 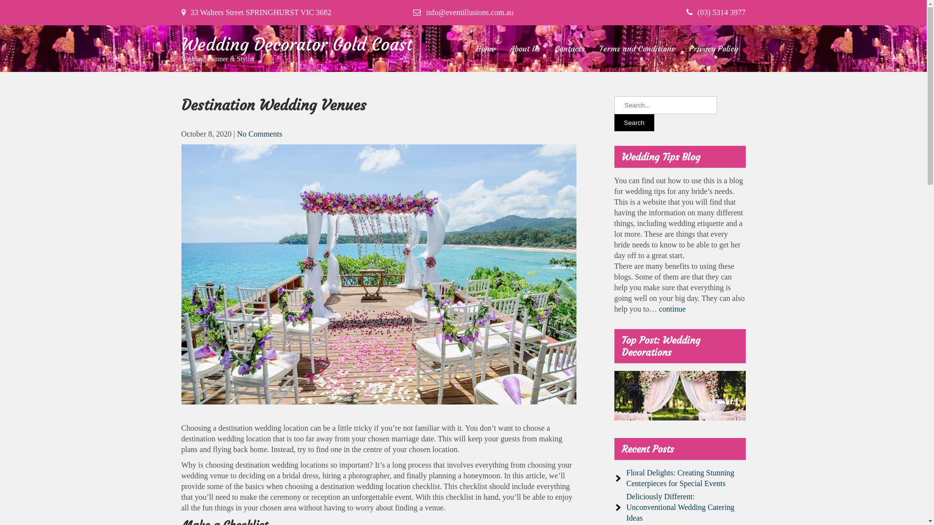 What do you see at coordinates (485, 49) in the screenshot?
I see `Home` at bounding box center [485, 49].